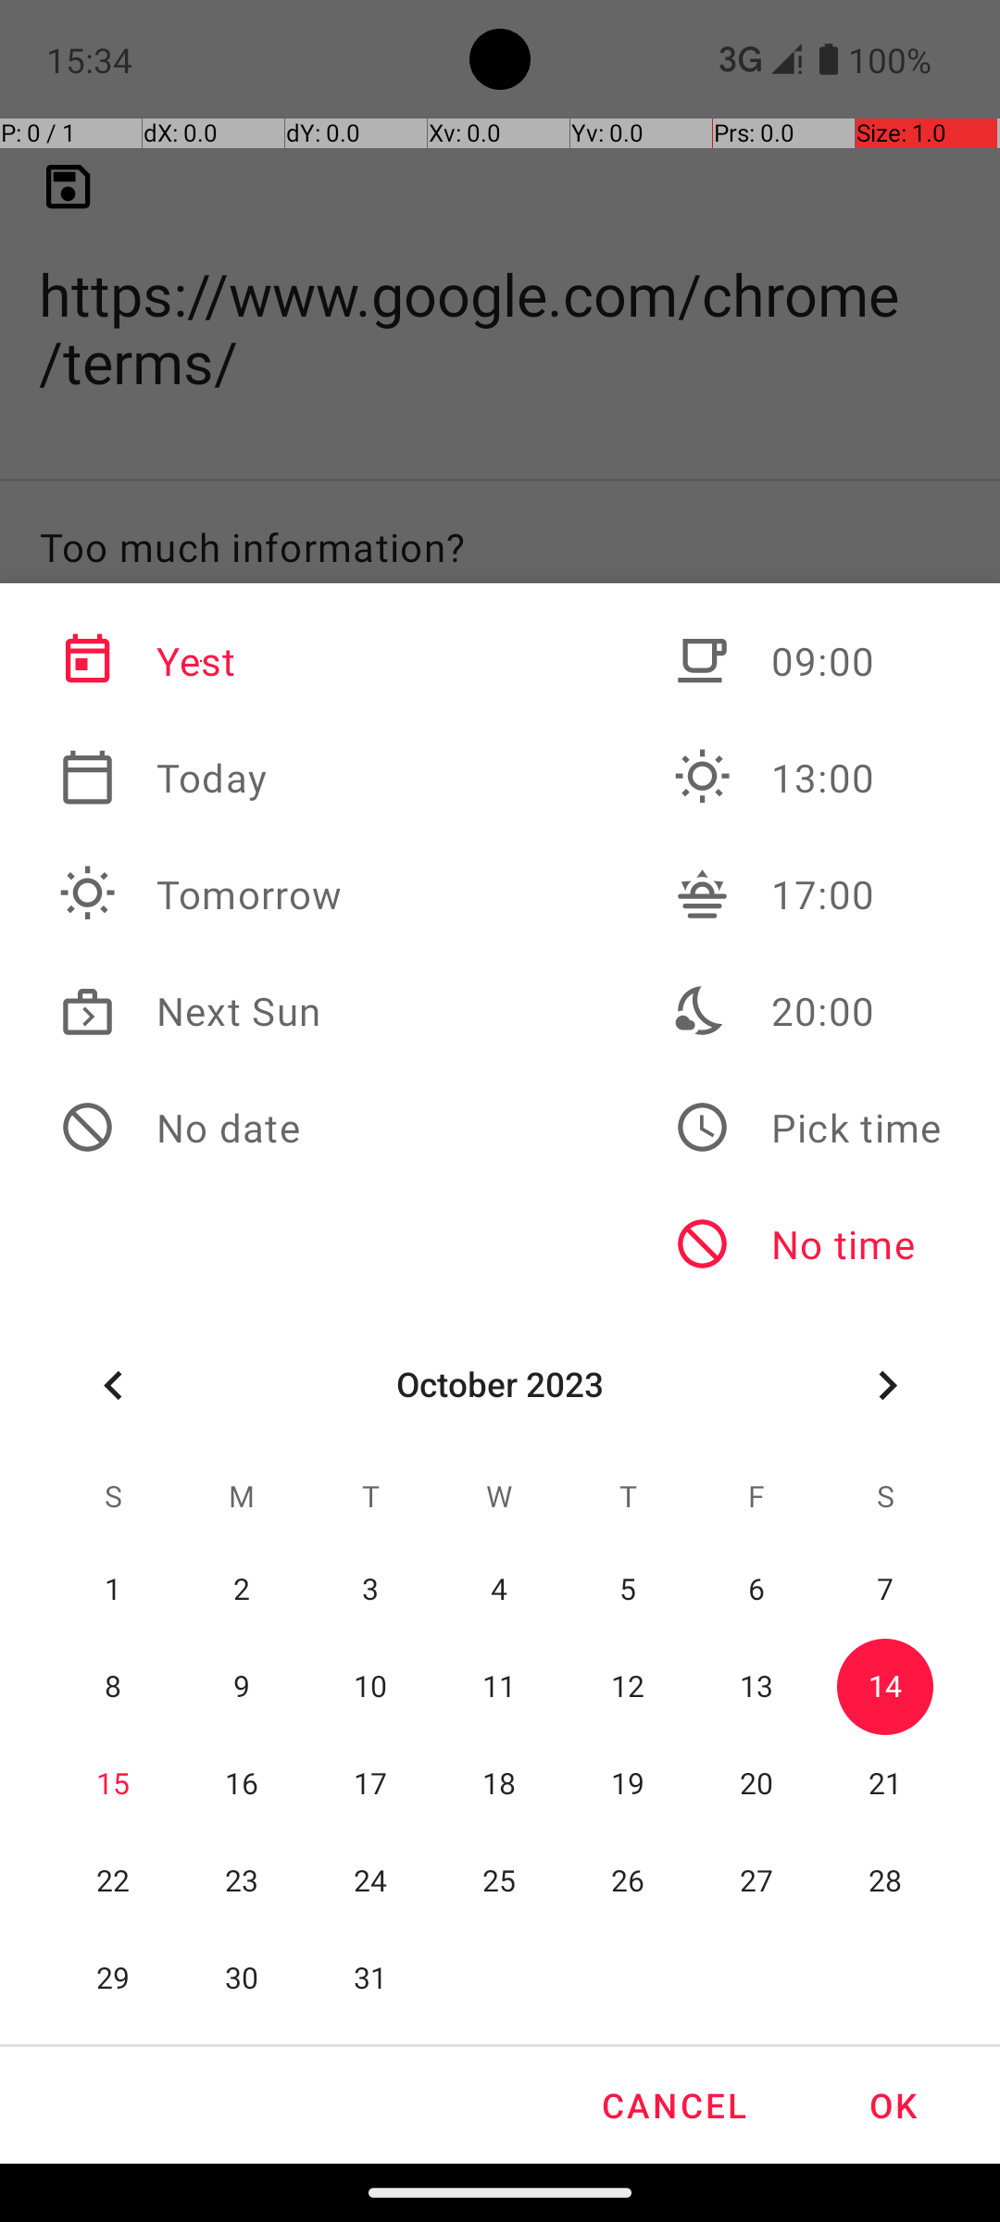  What do you see at coordinates (628, 1785) in the screenshot?
I see `19` at bounding box center [628, 1785].